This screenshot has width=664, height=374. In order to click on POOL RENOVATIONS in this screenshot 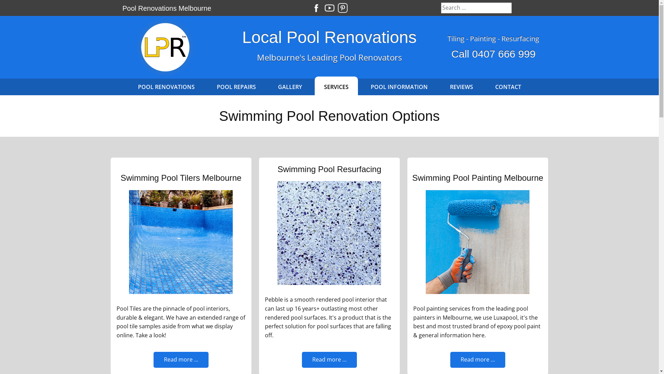, I will do `click(166, 87)`.